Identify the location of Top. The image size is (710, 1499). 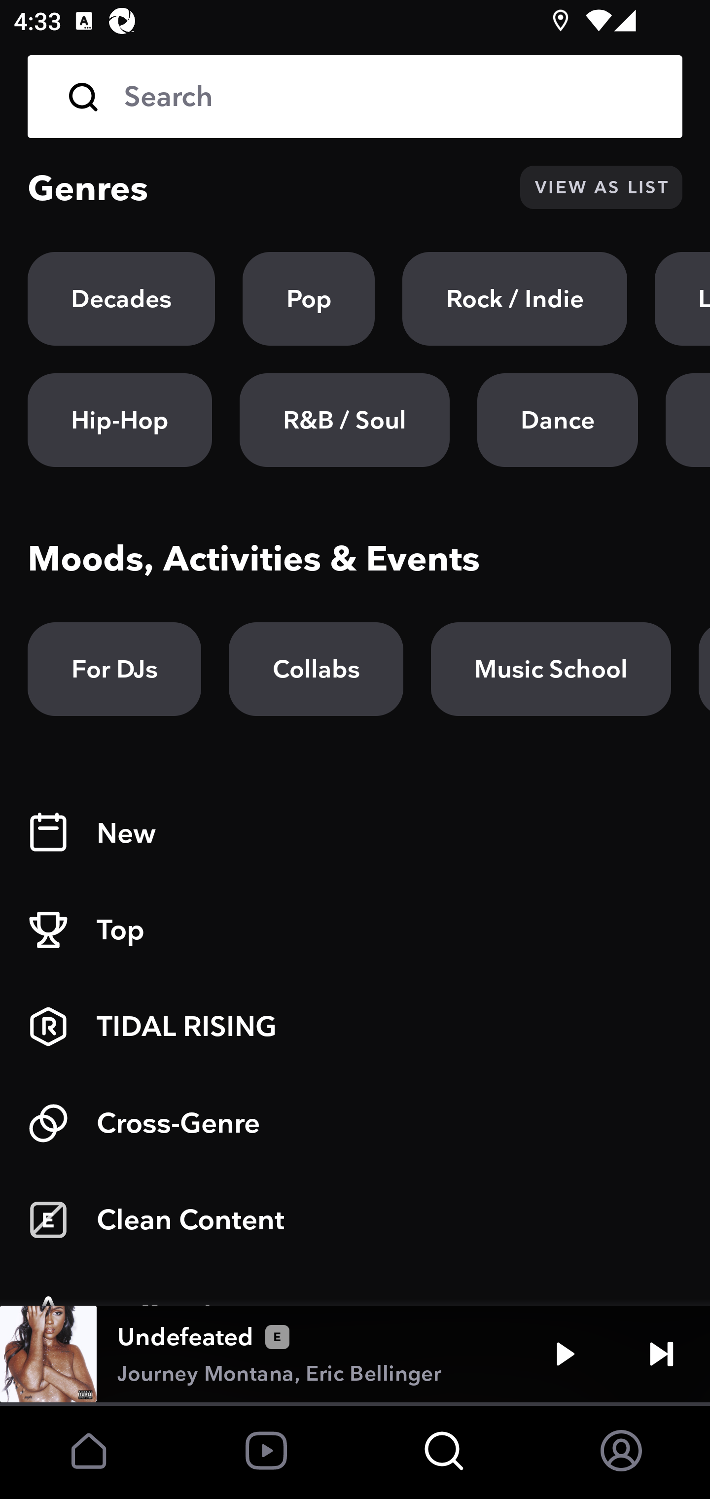
(355, 930).